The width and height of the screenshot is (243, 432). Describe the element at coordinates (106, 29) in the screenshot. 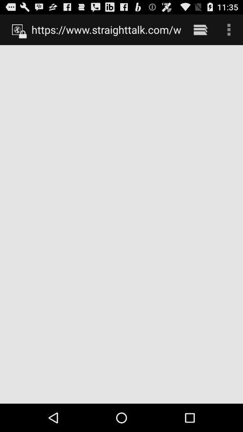

I see `launch item at the top` at that location.